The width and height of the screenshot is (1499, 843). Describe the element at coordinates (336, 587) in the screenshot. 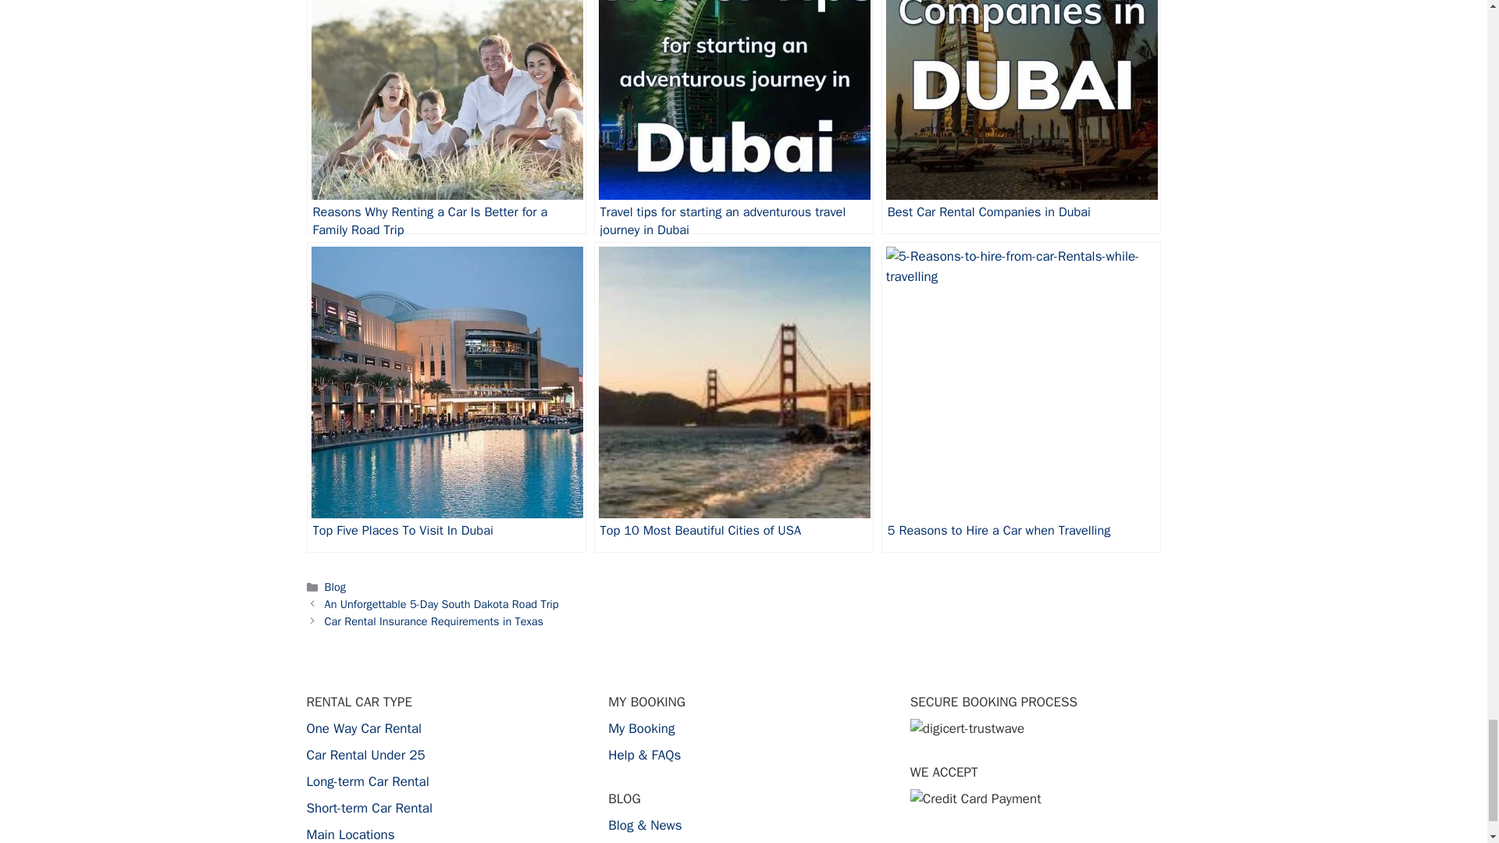

I see `Blog` at that location.